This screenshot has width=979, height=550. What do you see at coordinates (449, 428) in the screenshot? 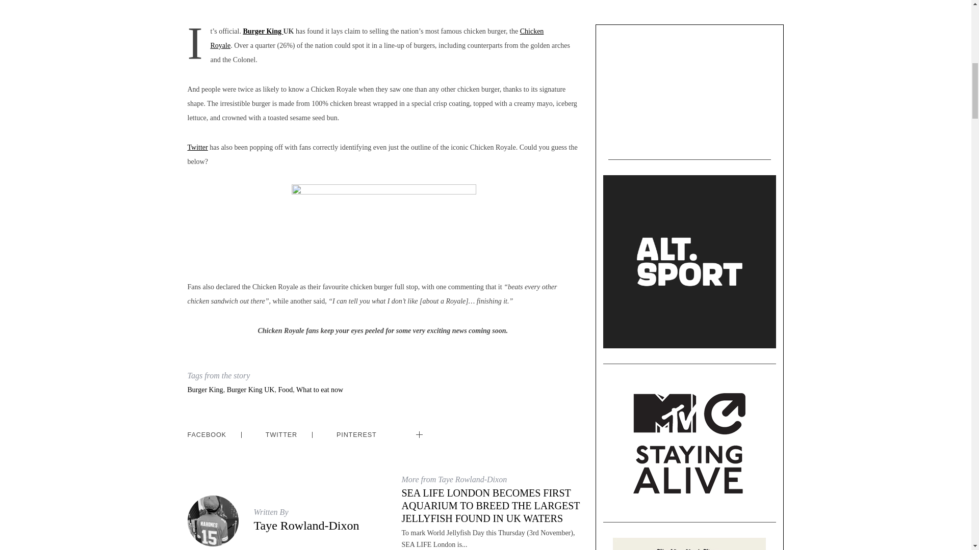
I see `LINKEDIN` at bounding box center [449, 428].